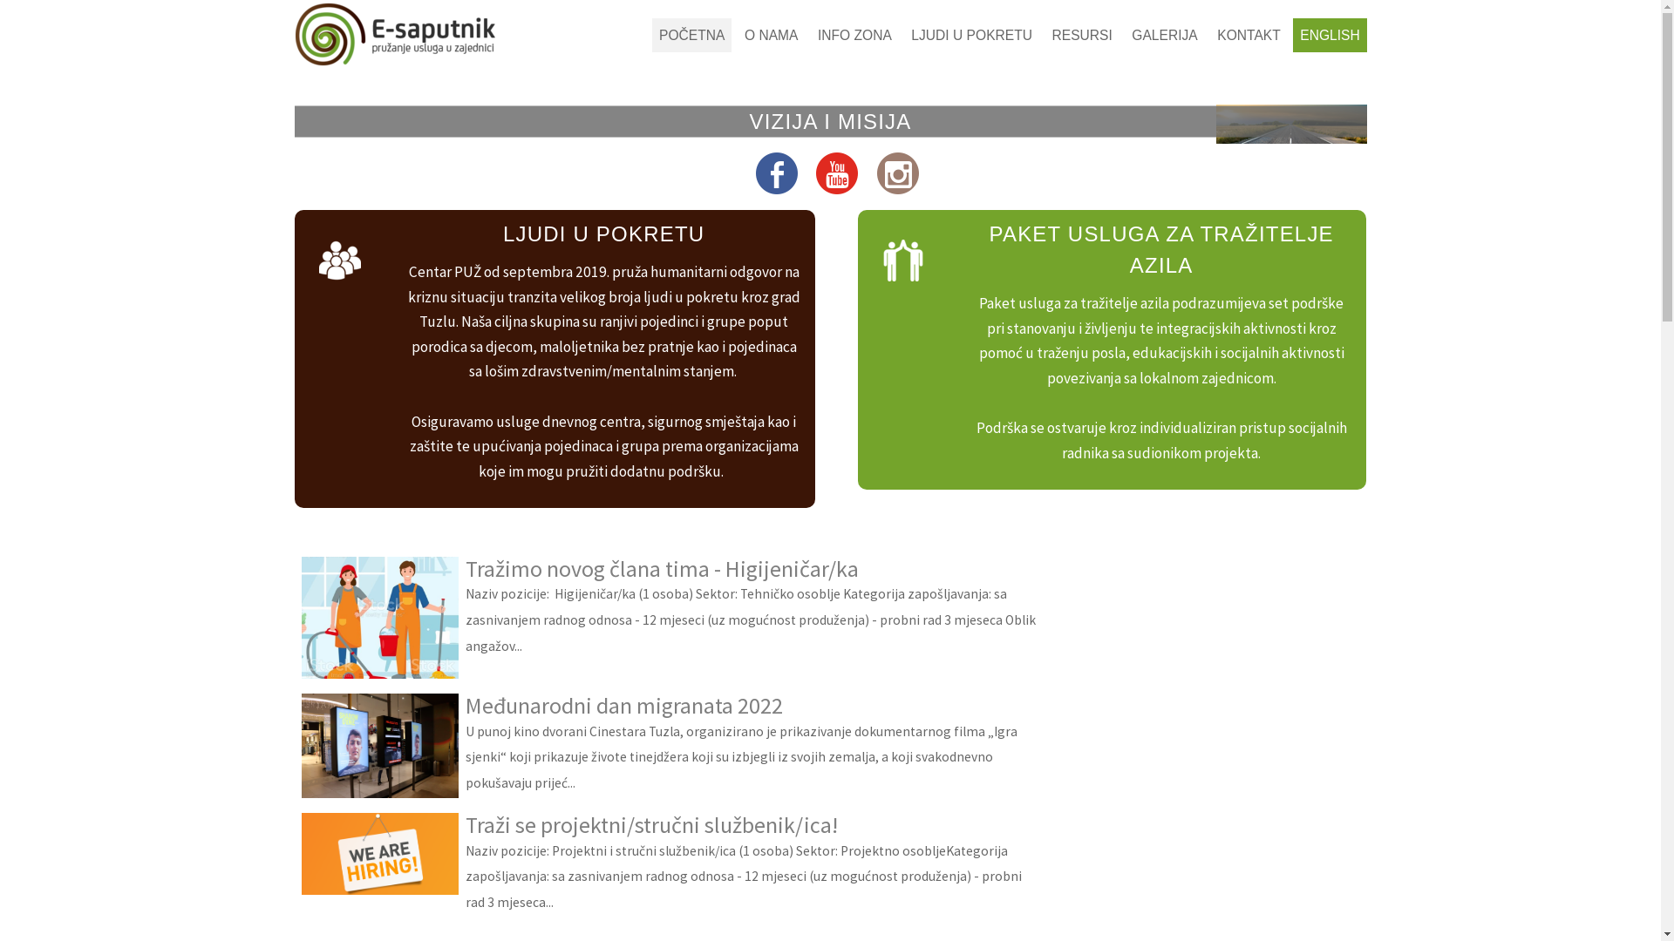  What do you see at coordinates (1330, 35) in the screenshot?
I see `ENGLISH` at bounding box center [1330, 35].